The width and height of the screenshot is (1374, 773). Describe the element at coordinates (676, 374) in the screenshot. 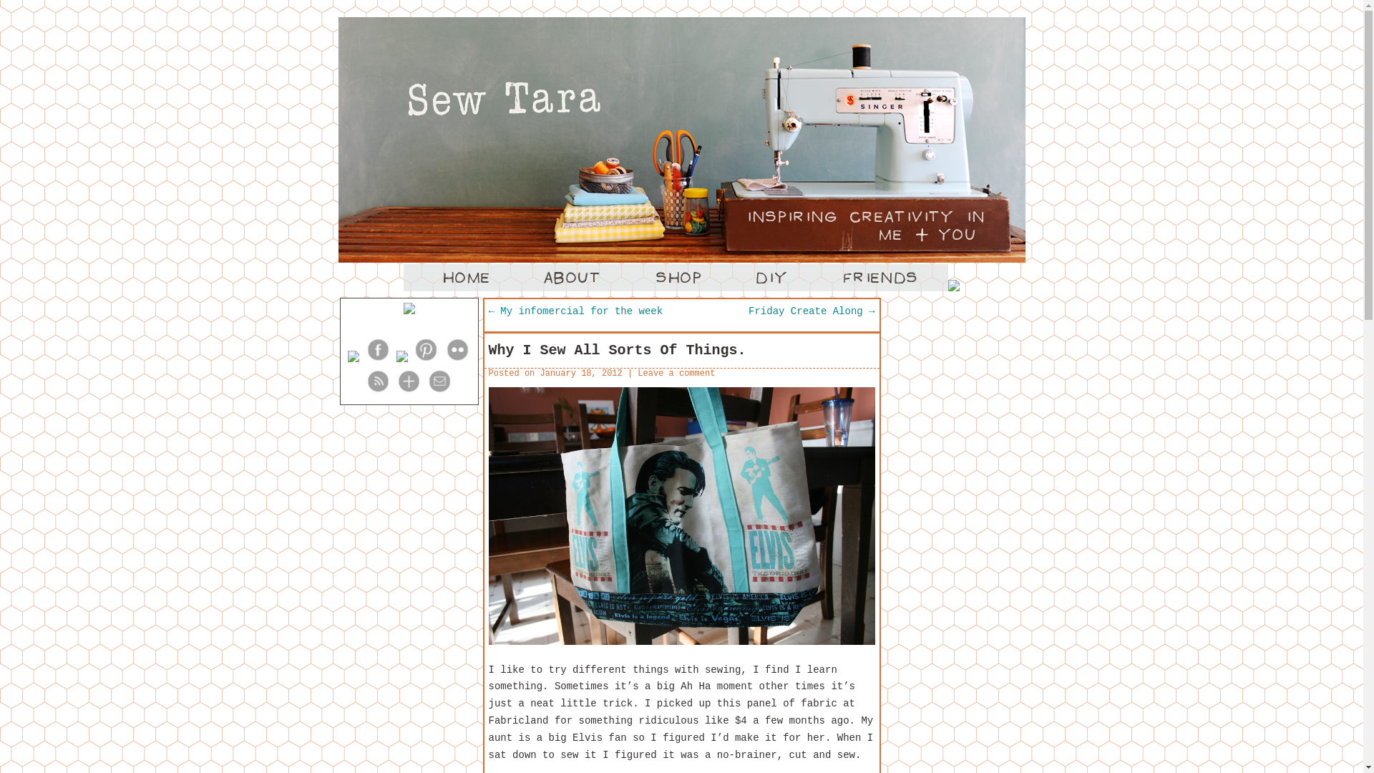

I see `Leave a comment` at that location.